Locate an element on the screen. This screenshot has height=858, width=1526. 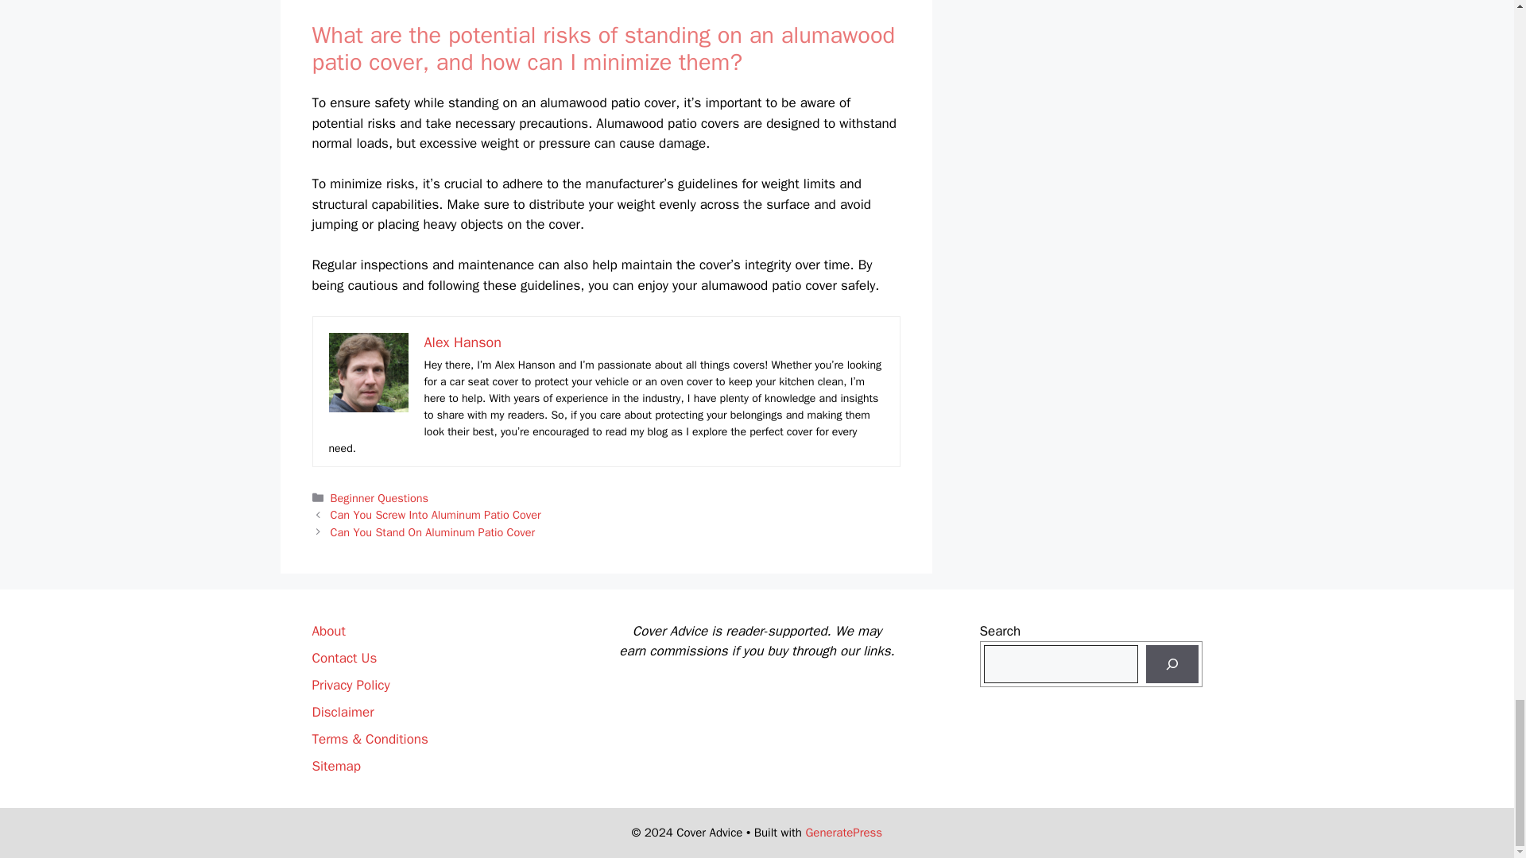
Can You Stand On Aluminum Patio Cover is located at coordinates (432, 532).